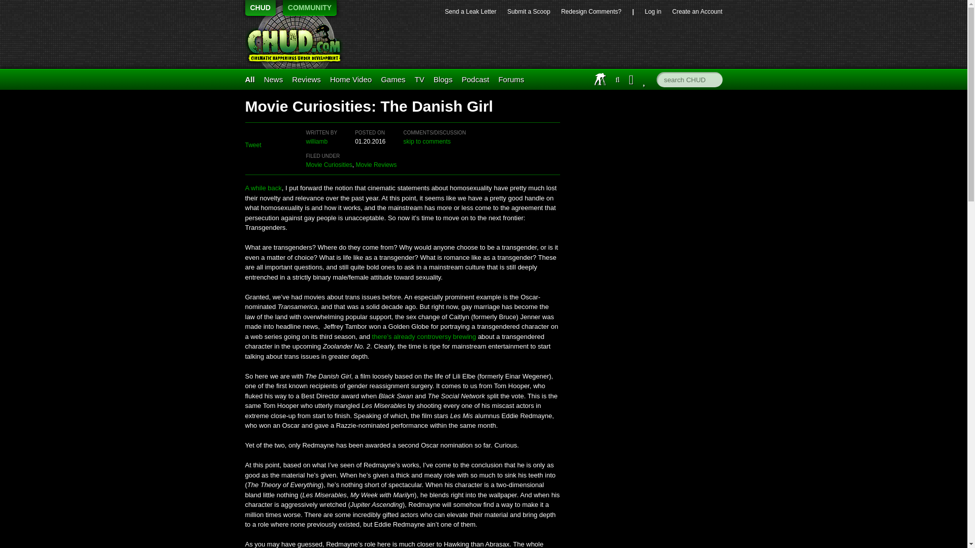 This screenshot has height=548, width=975. Describe the element at coordinates (306, 79) in the screenshot. I see `Reviews` at that location.